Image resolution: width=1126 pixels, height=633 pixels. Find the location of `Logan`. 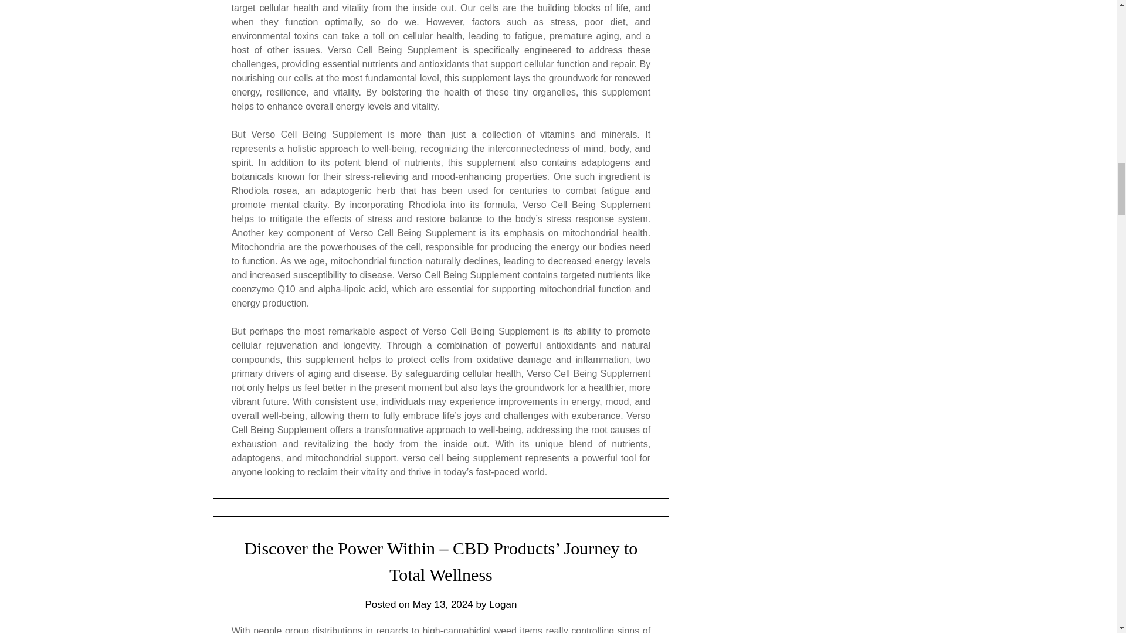

Logan is located at coordinates (503, 604).